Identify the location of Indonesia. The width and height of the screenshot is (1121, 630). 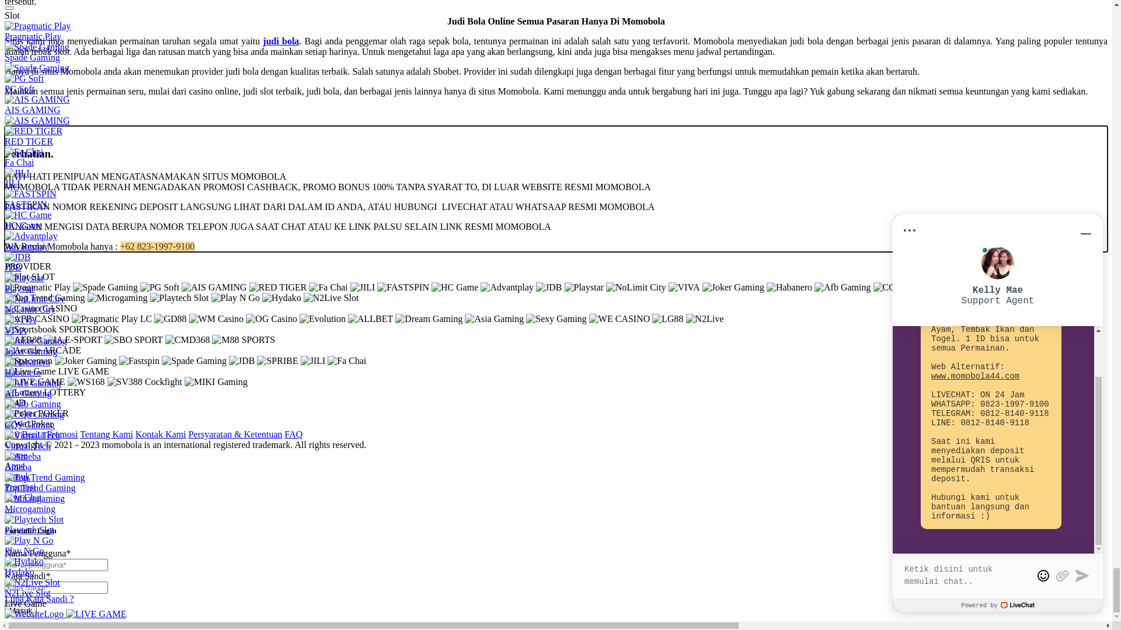
(556, 469).